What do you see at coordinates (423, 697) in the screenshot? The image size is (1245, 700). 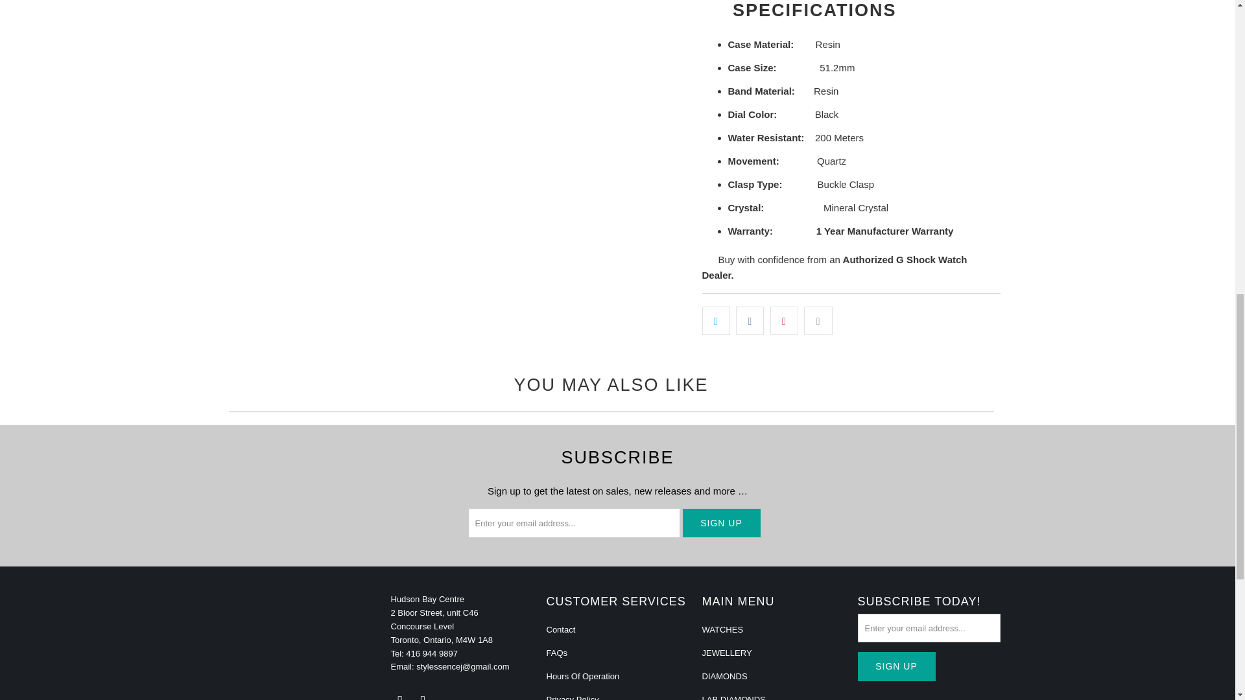 I see `Stylessence Fine Jewellery on Instagram` at bounding box center [423, 697].